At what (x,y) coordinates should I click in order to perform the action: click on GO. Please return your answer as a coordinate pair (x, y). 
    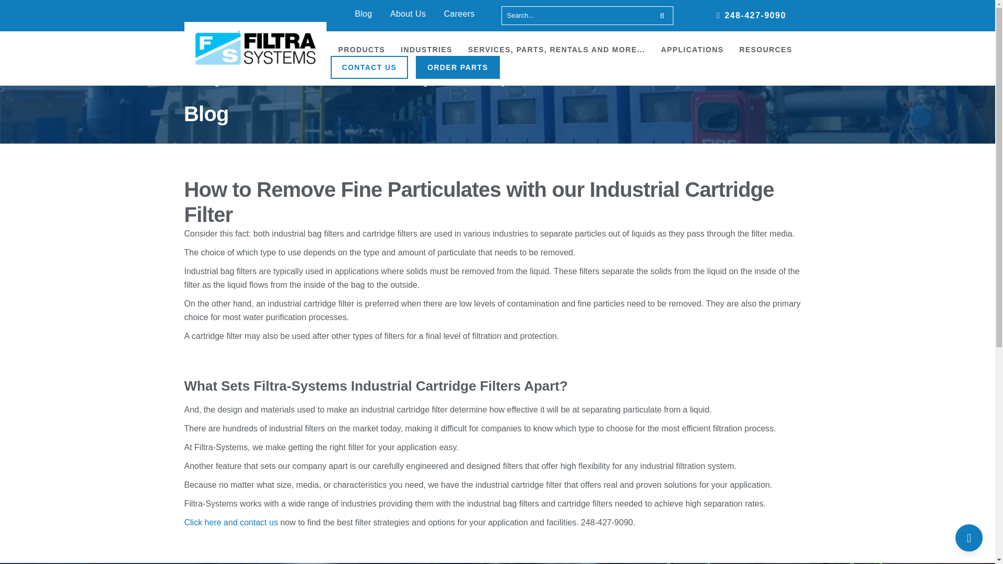
    Looking at the image, I should click on (663, 15).